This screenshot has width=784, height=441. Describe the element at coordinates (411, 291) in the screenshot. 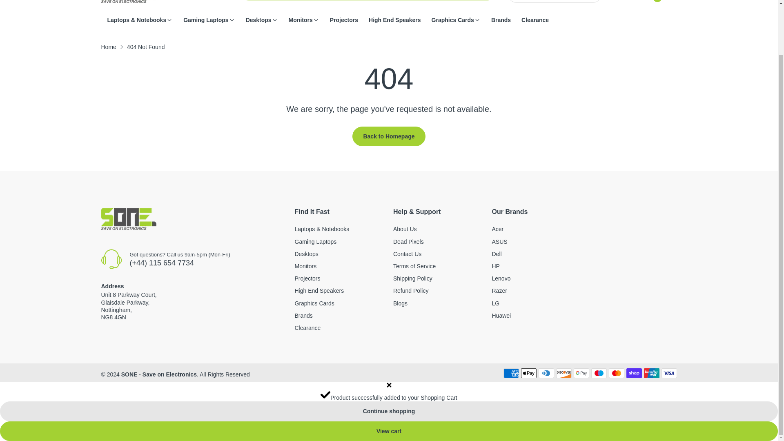

I see `Refund Policy` at that location.